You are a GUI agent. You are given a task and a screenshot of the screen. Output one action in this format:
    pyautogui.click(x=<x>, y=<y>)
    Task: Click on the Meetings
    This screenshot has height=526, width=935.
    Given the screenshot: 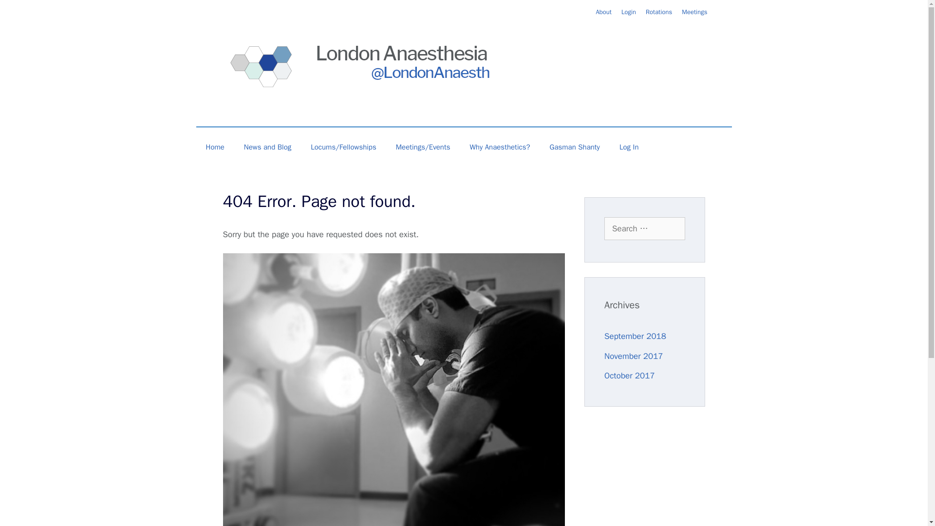 What is the action you would take?
    pyautogui.click(x=694, y=12)
    